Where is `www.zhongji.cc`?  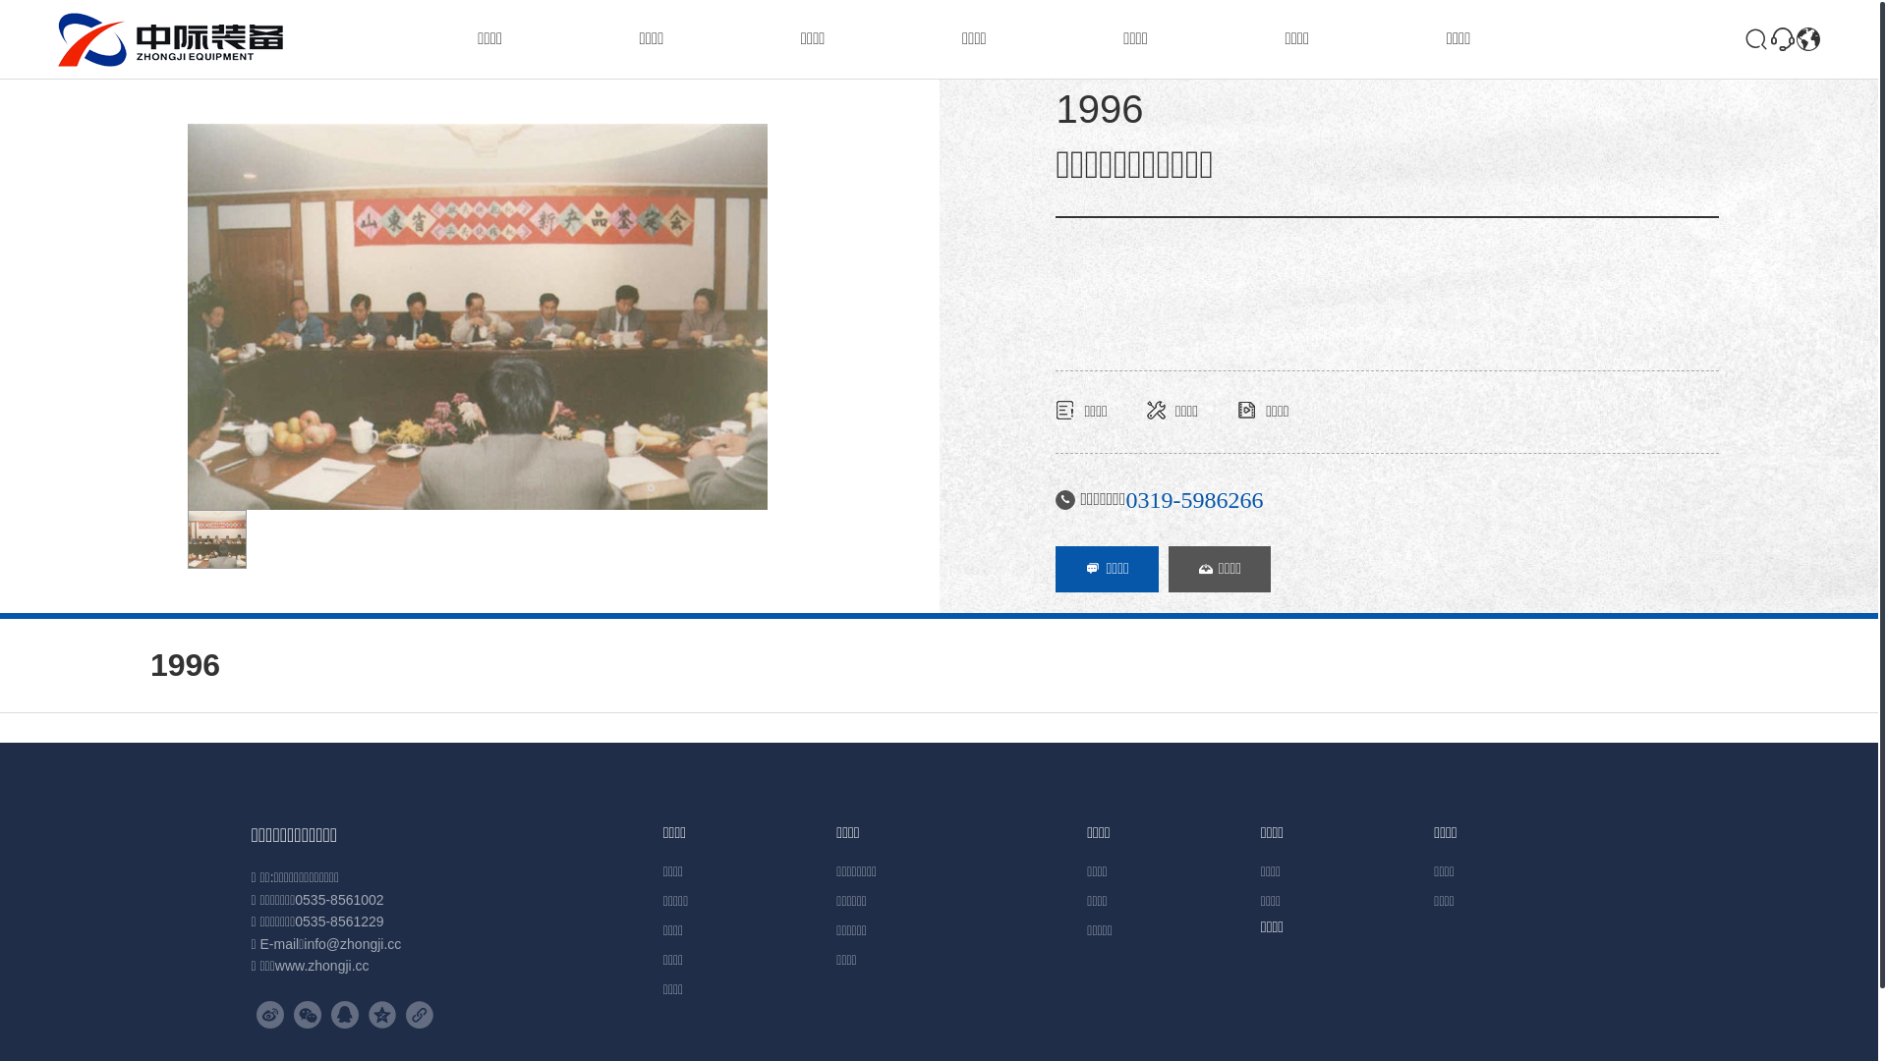
www.zhongji.cc is located at coordinates (322, 966).